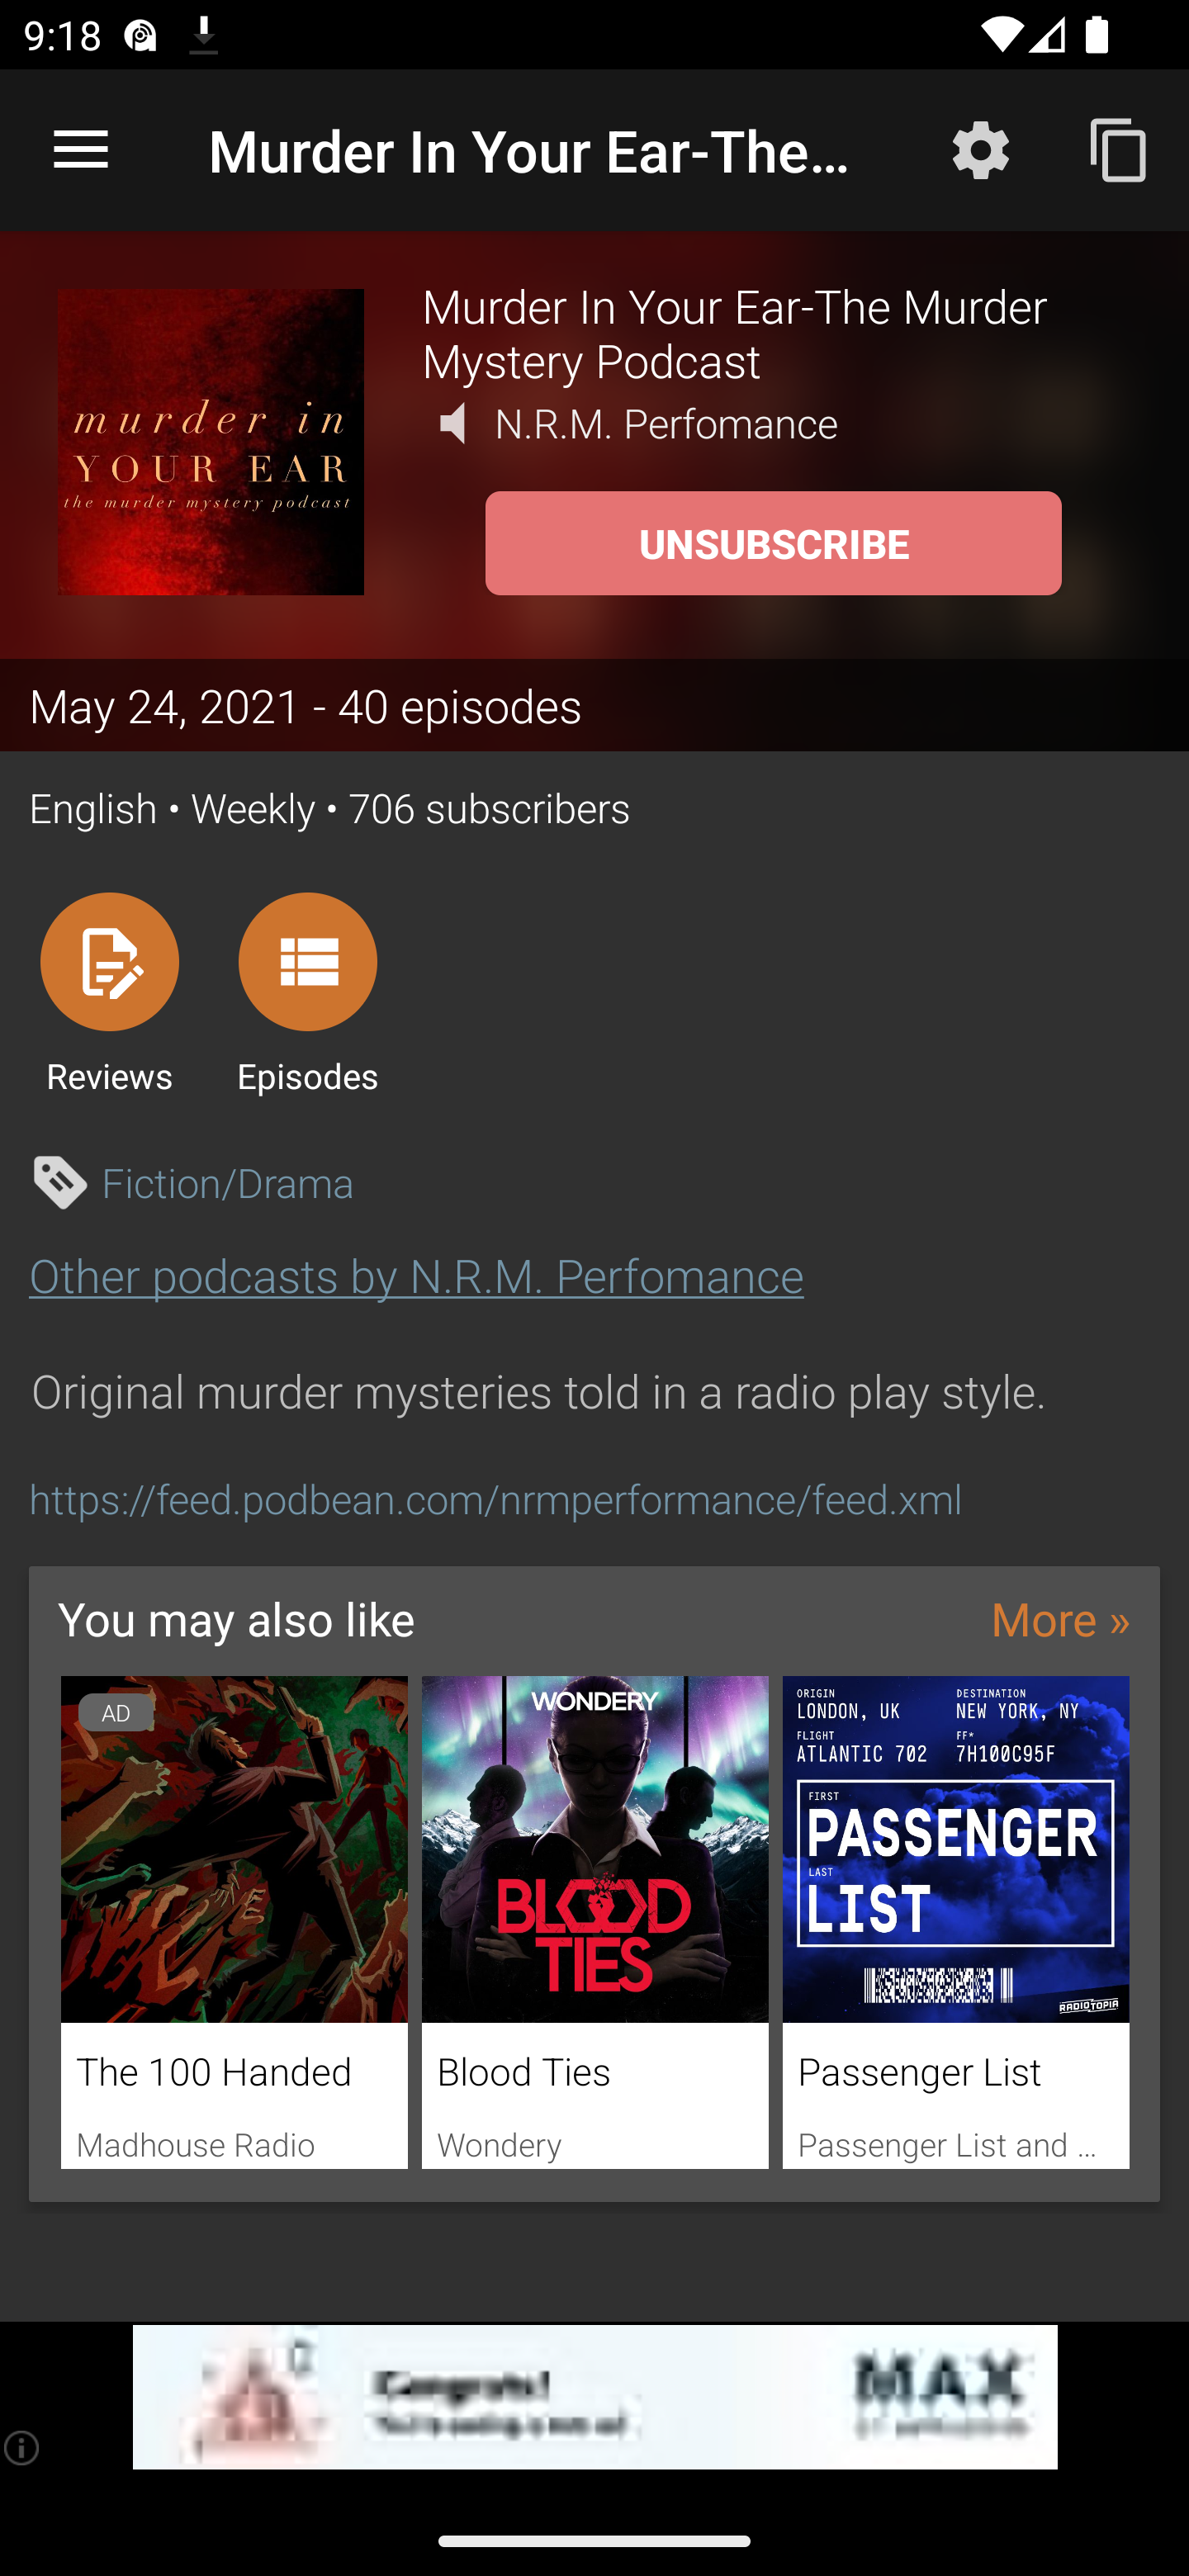  I want to click on Blood Ties Wondery, so click(595, 1923).